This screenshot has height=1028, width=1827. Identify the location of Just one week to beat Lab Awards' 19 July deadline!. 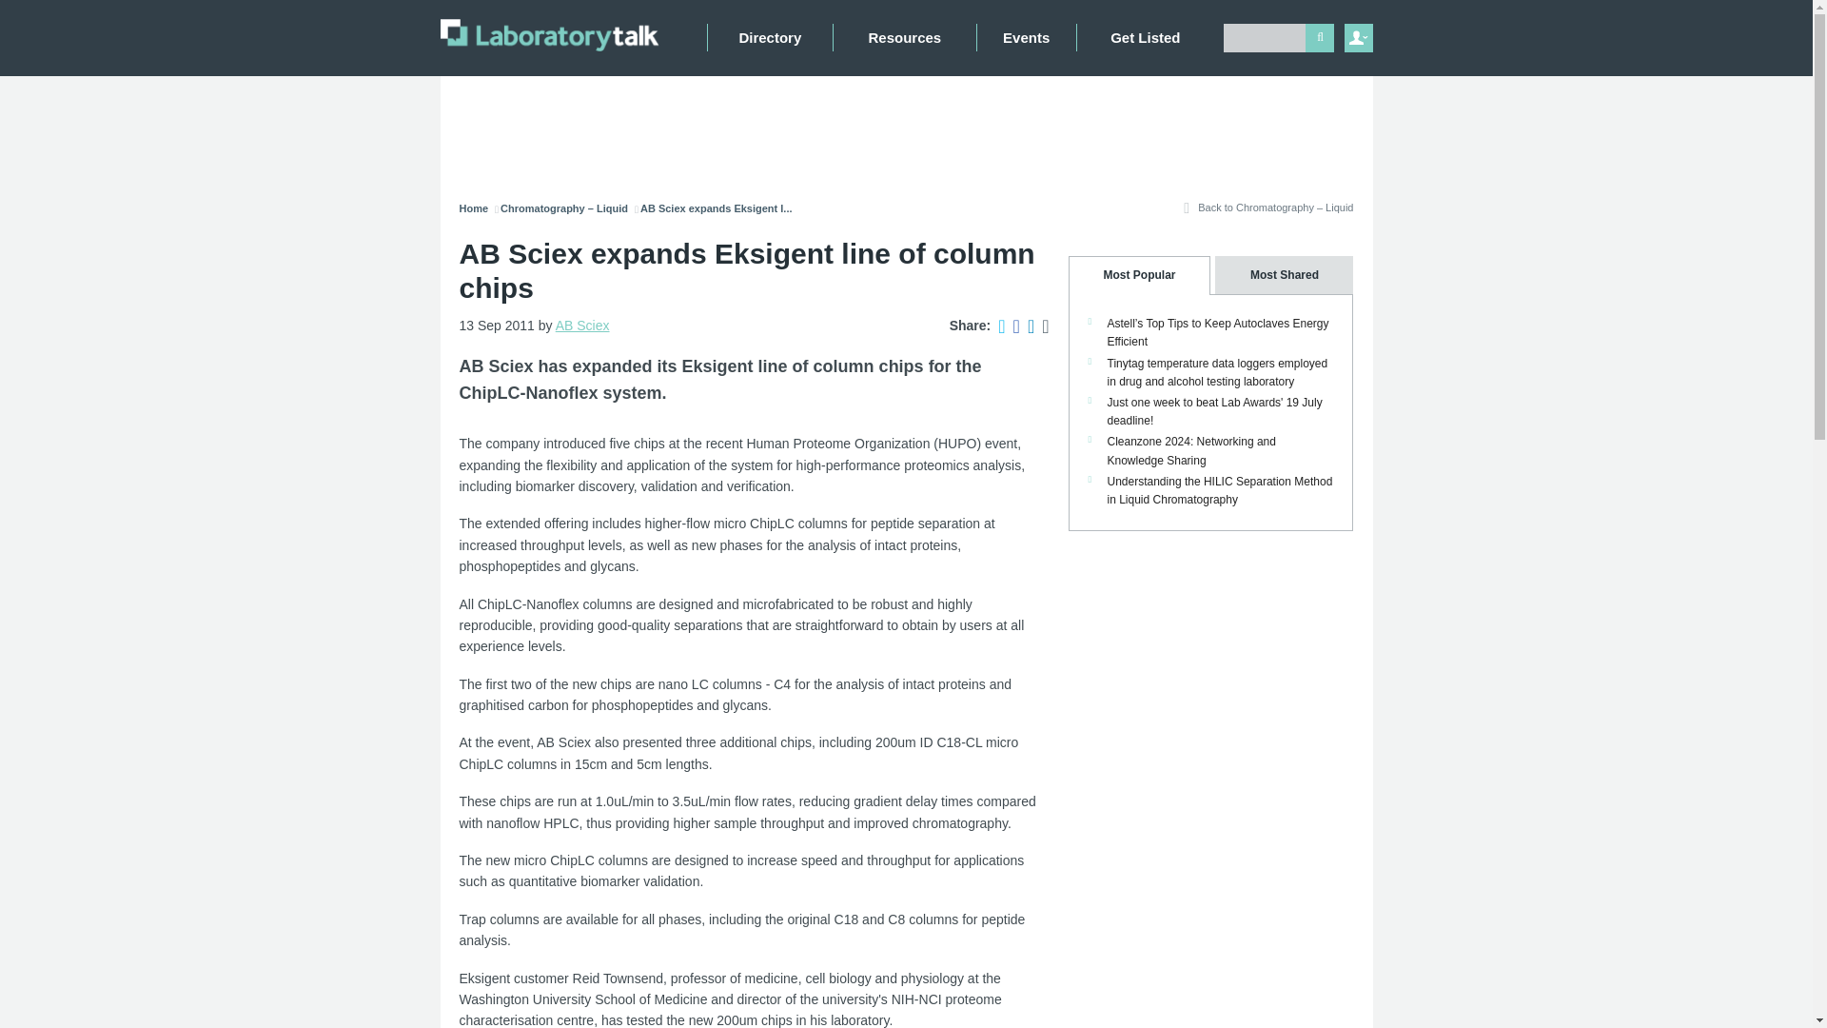
(1214, 411).